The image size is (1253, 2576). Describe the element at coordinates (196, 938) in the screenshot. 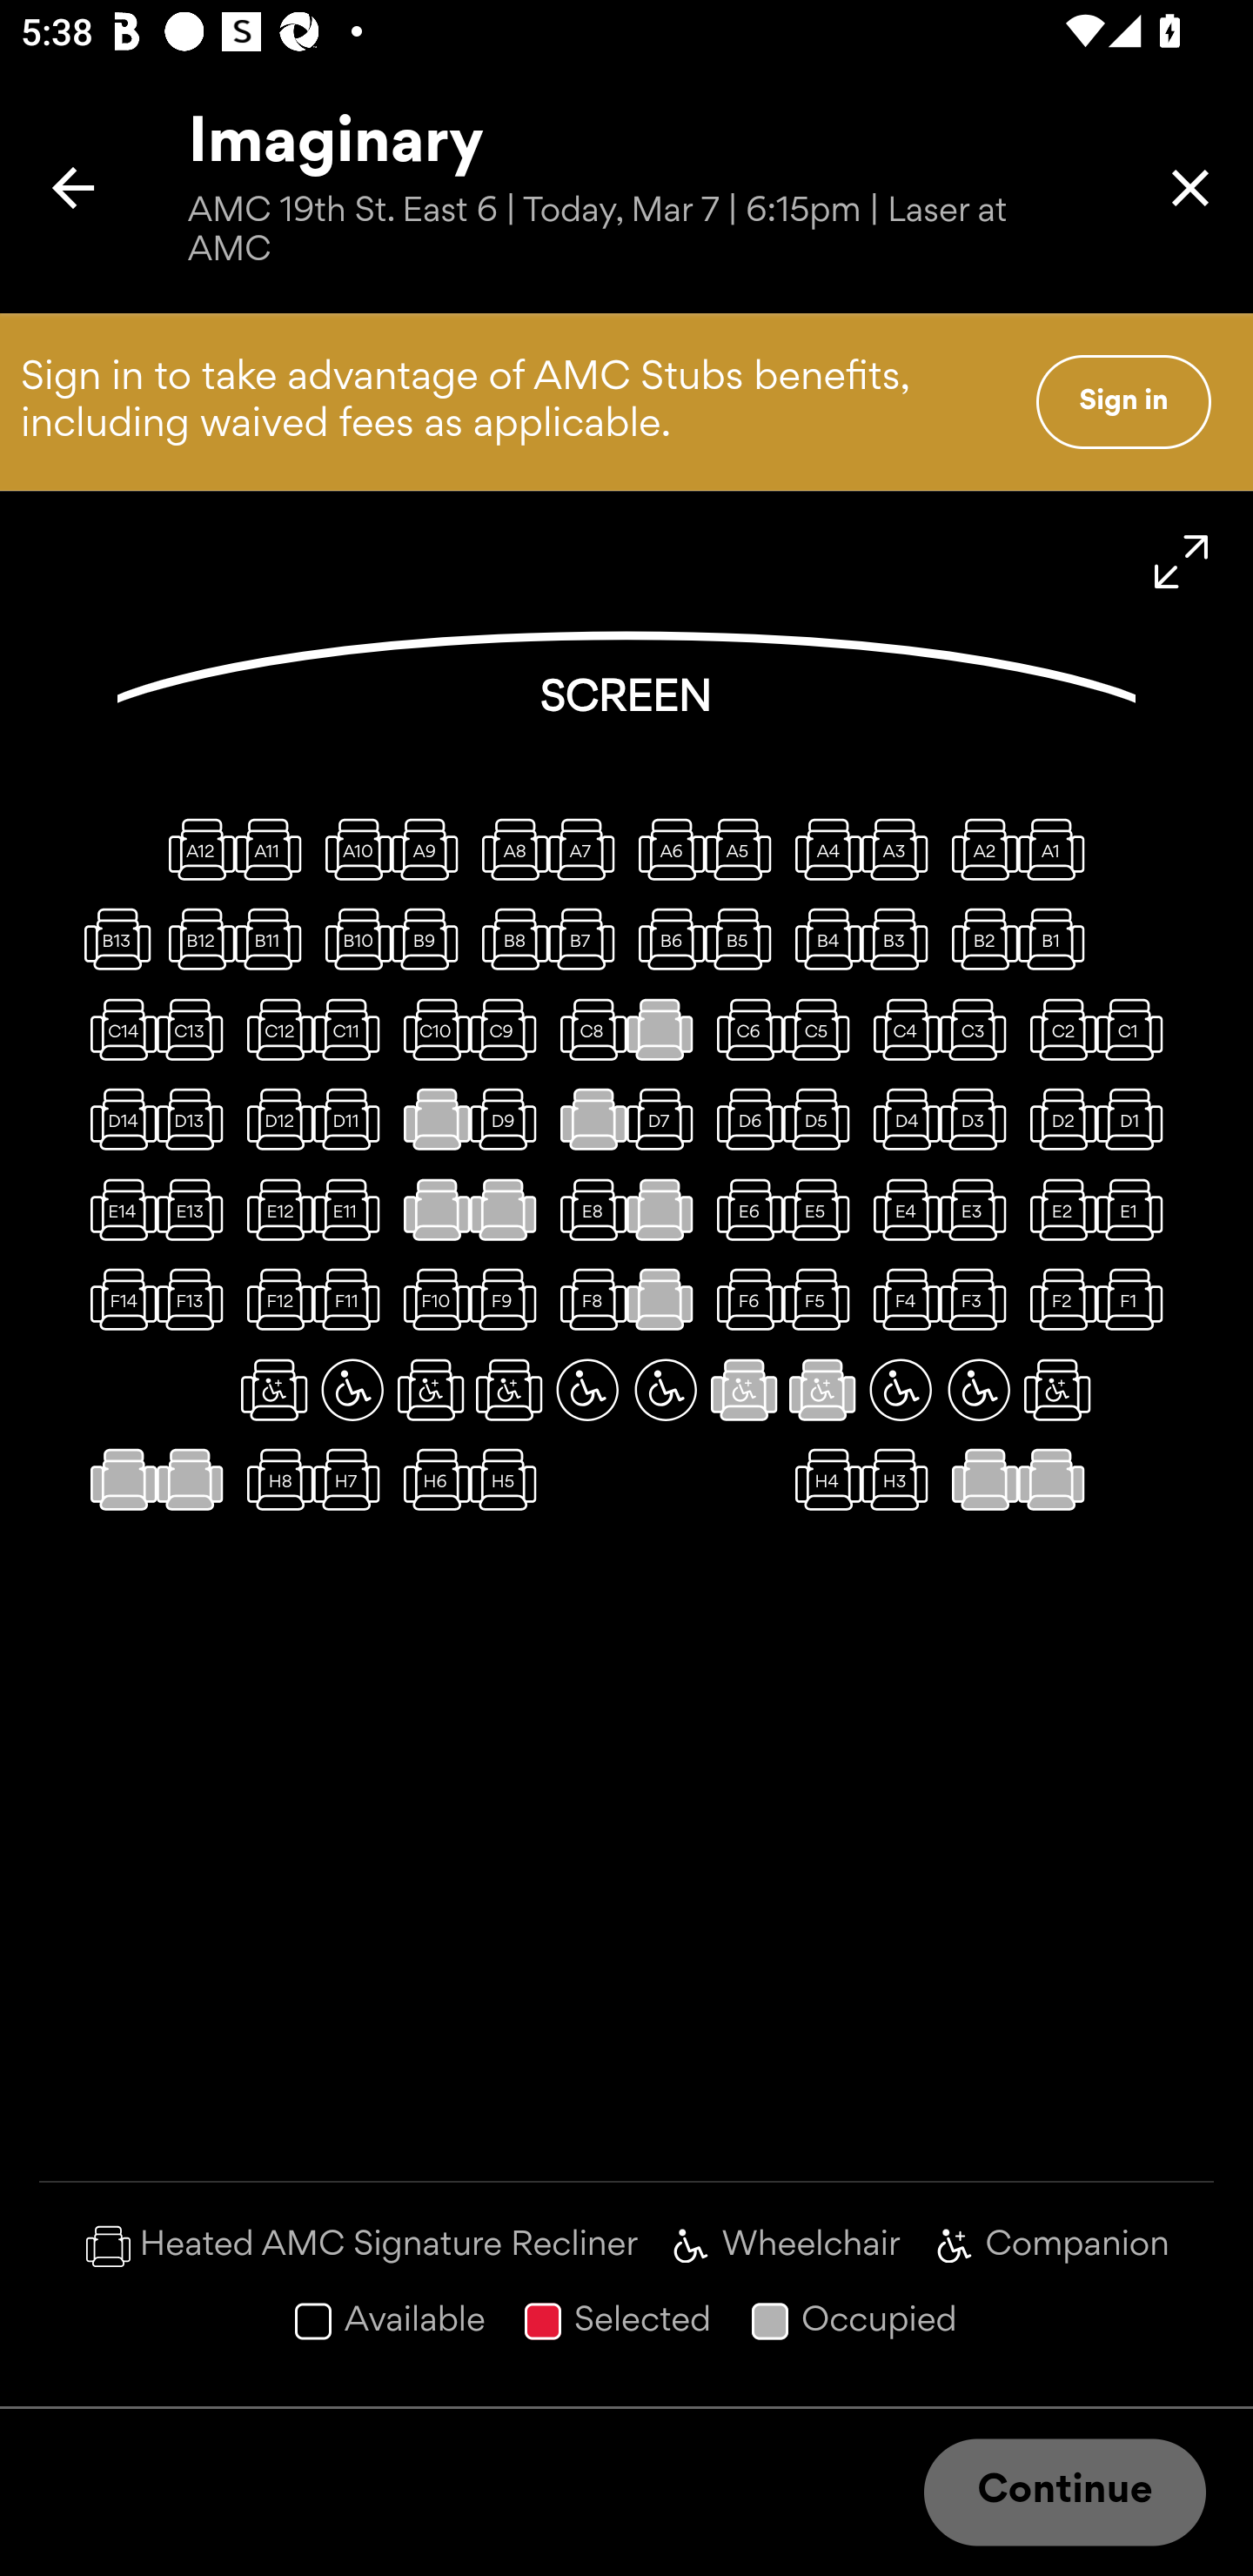

I see `B12, Regular seat, available` at that location.